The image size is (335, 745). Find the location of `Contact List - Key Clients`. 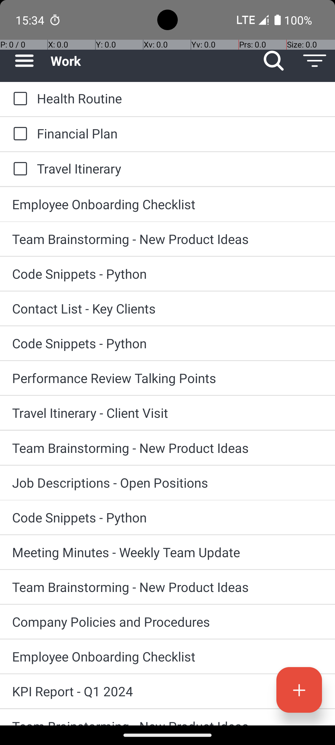

Contact List - Key Clients is located at coordinates (167, 309).